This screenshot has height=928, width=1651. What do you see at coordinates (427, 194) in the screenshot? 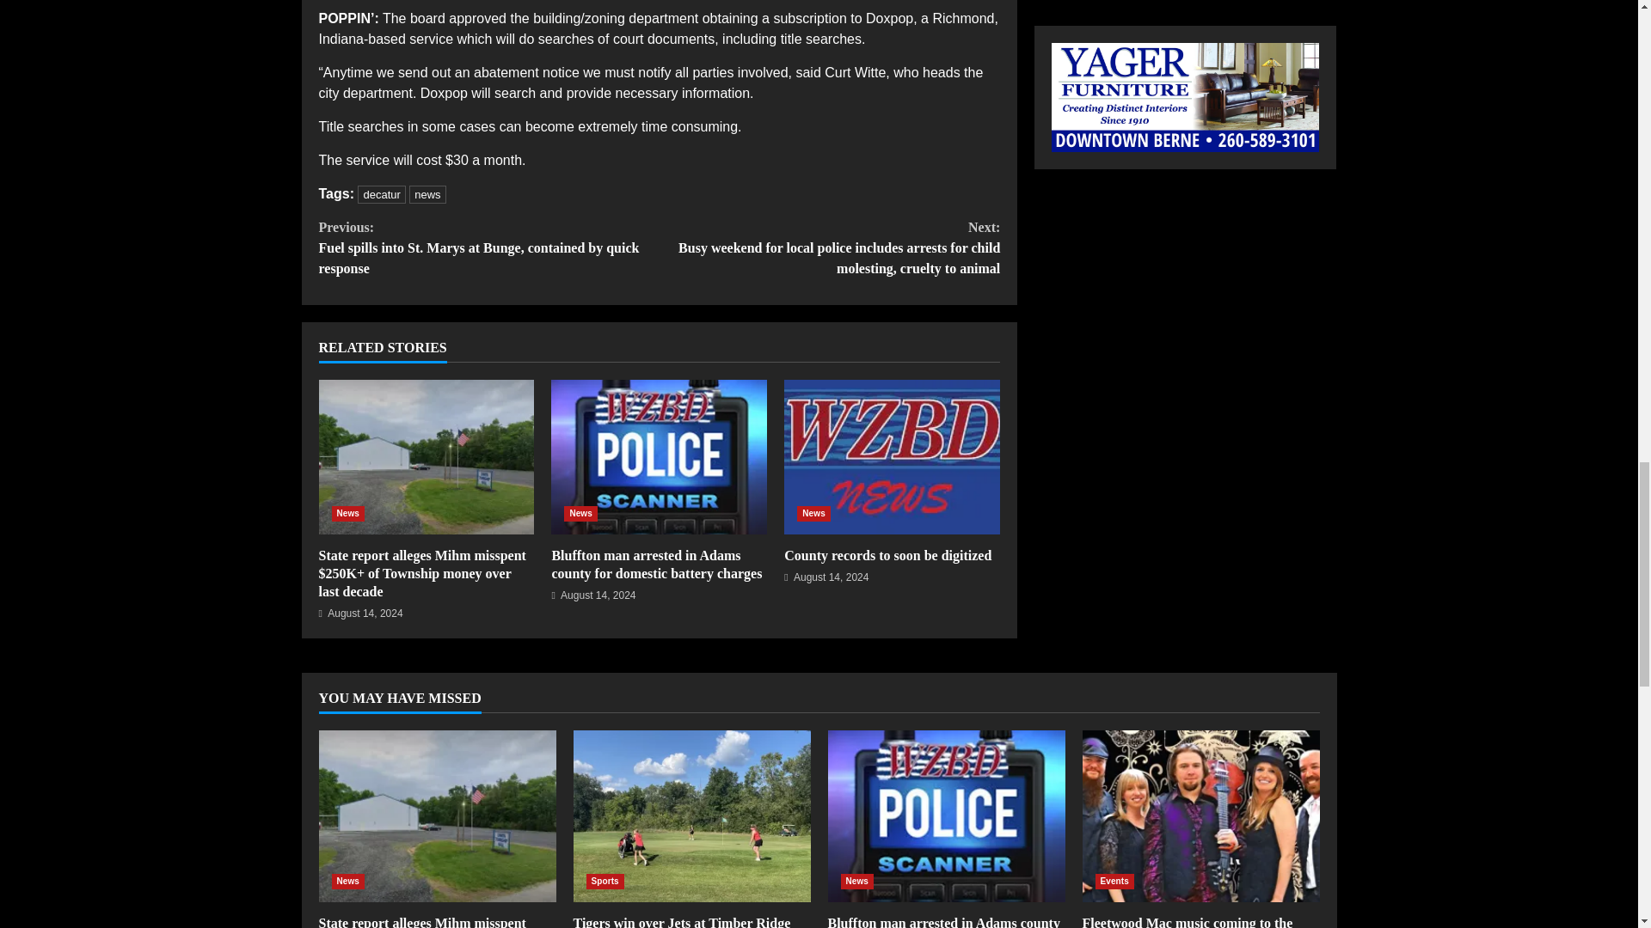
I see `news` at bounding box center [427, 194].